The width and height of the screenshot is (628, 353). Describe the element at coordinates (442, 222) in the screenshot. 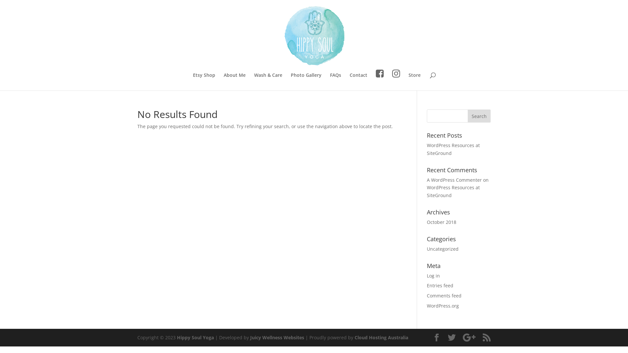

I see `October 2018` at that location.